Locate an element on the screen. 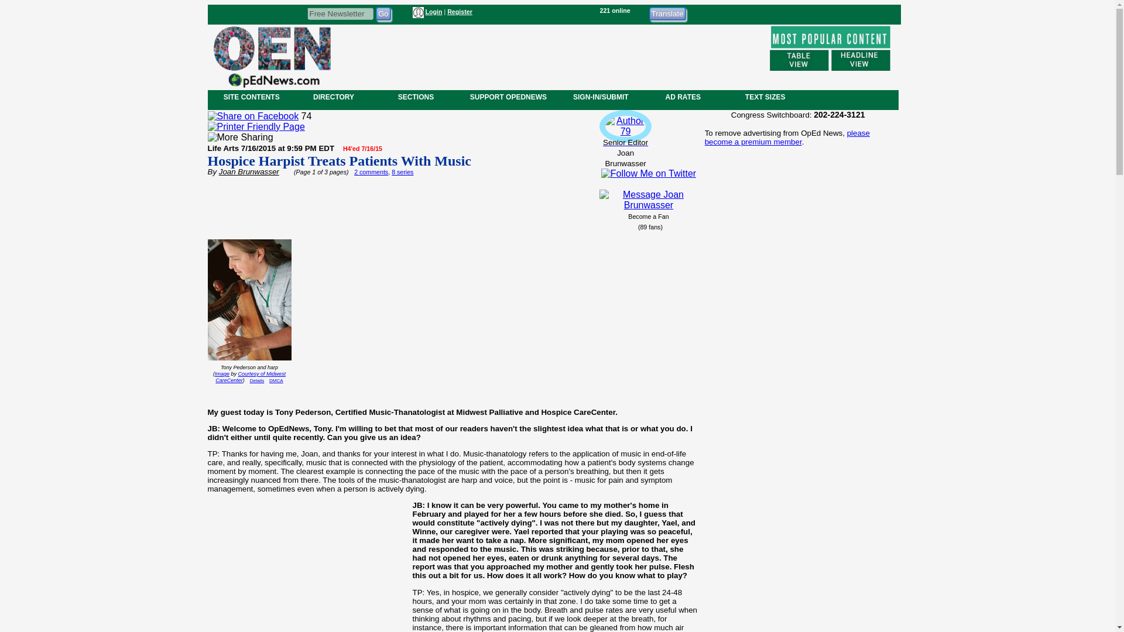  DIRECTORY is located at coordinates (333, 97).